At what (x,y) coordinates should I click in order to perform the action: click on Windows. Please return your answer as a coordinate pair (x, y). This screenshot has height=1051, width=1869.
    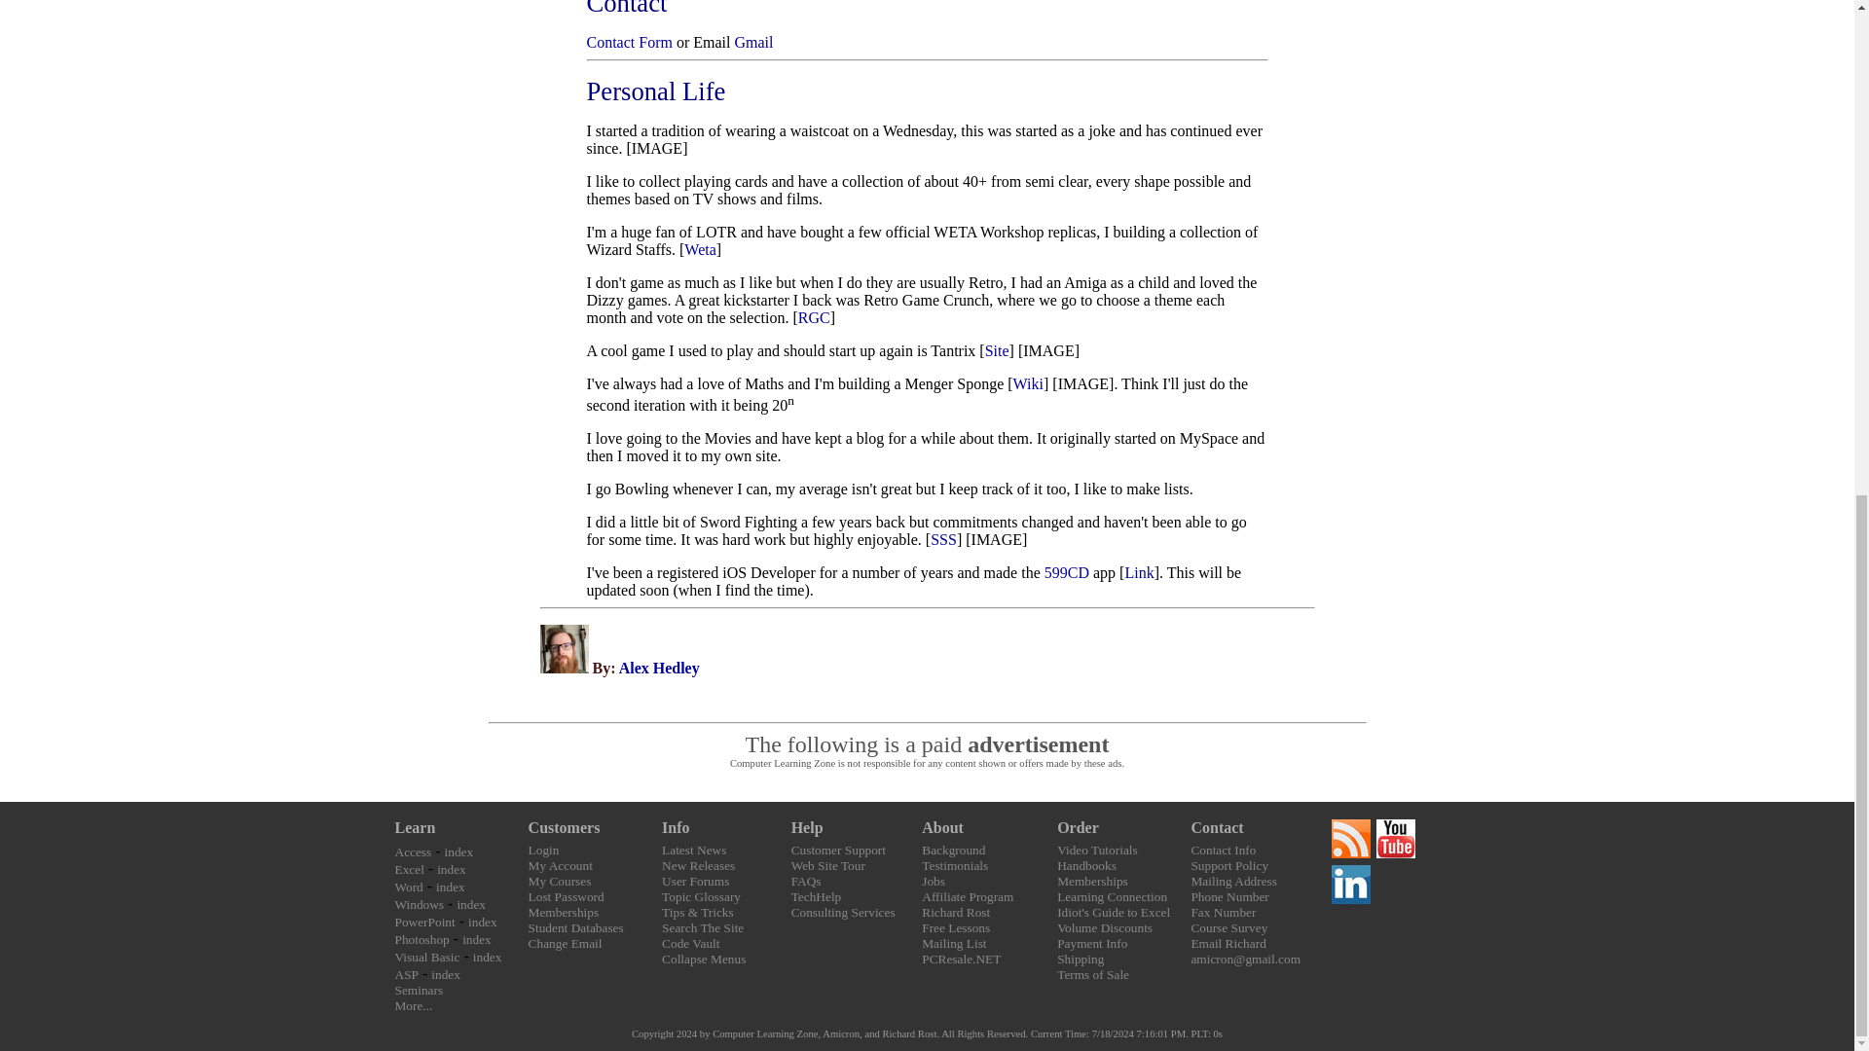
    Looking at the image, I should click on (419, 905).